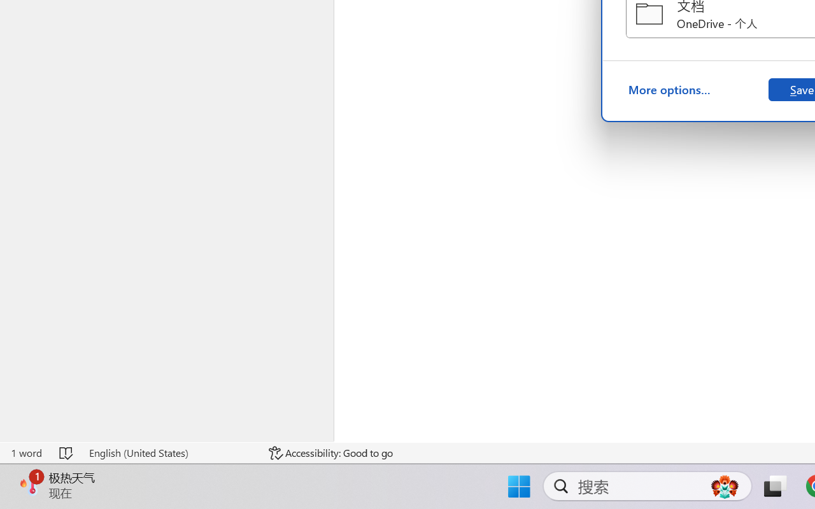 Image resolution: width=815 pixels, height=509 pixels. What do you see at coordinates (170, 453) in the screenshot?
I see `Language English (United States)` at bounding box center [170, 453].